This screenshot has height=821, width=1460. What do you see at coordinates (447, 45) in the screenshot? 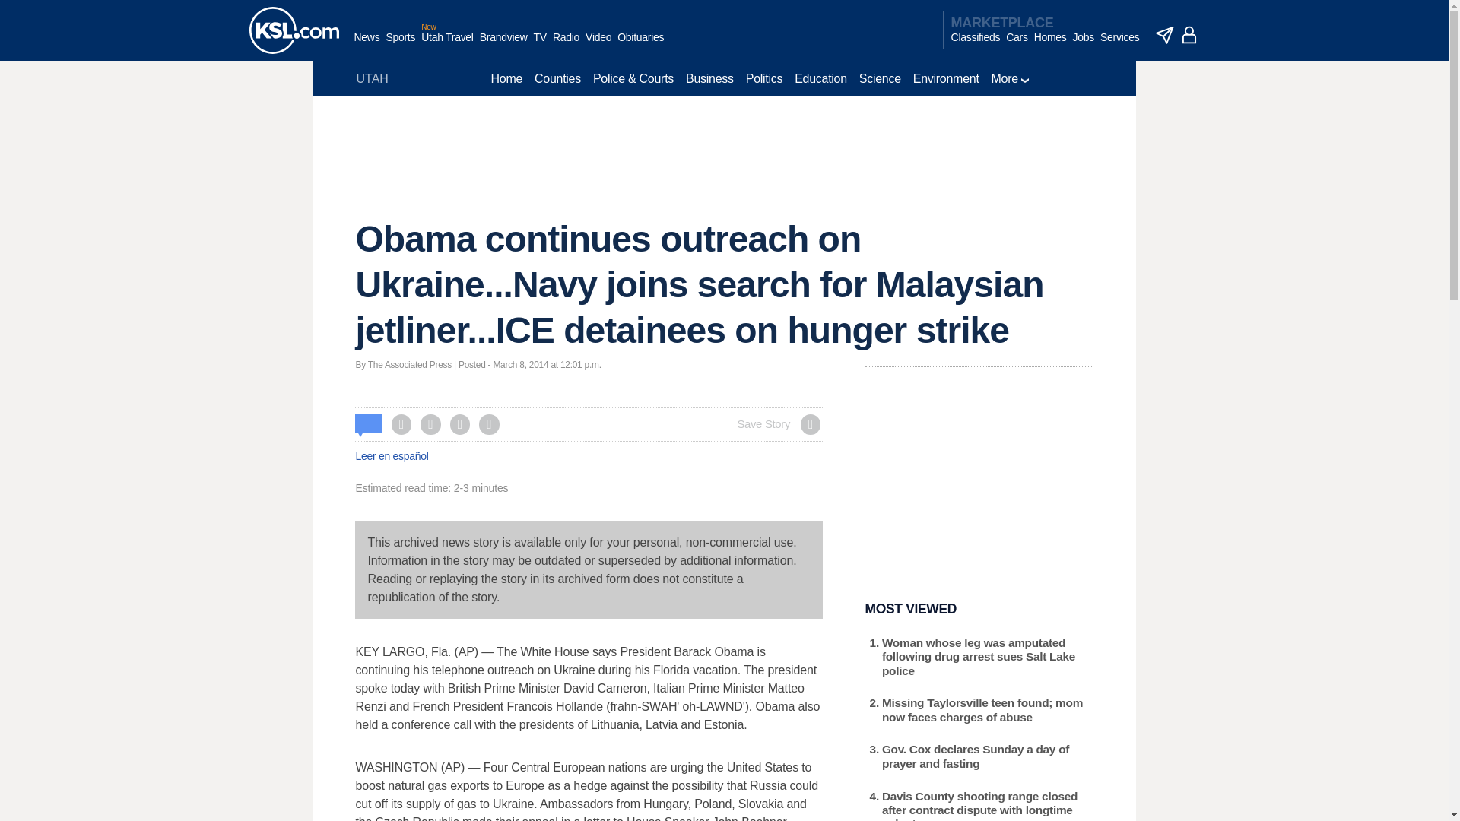
I see `Utah Travel` at bounding box center [447, 45].